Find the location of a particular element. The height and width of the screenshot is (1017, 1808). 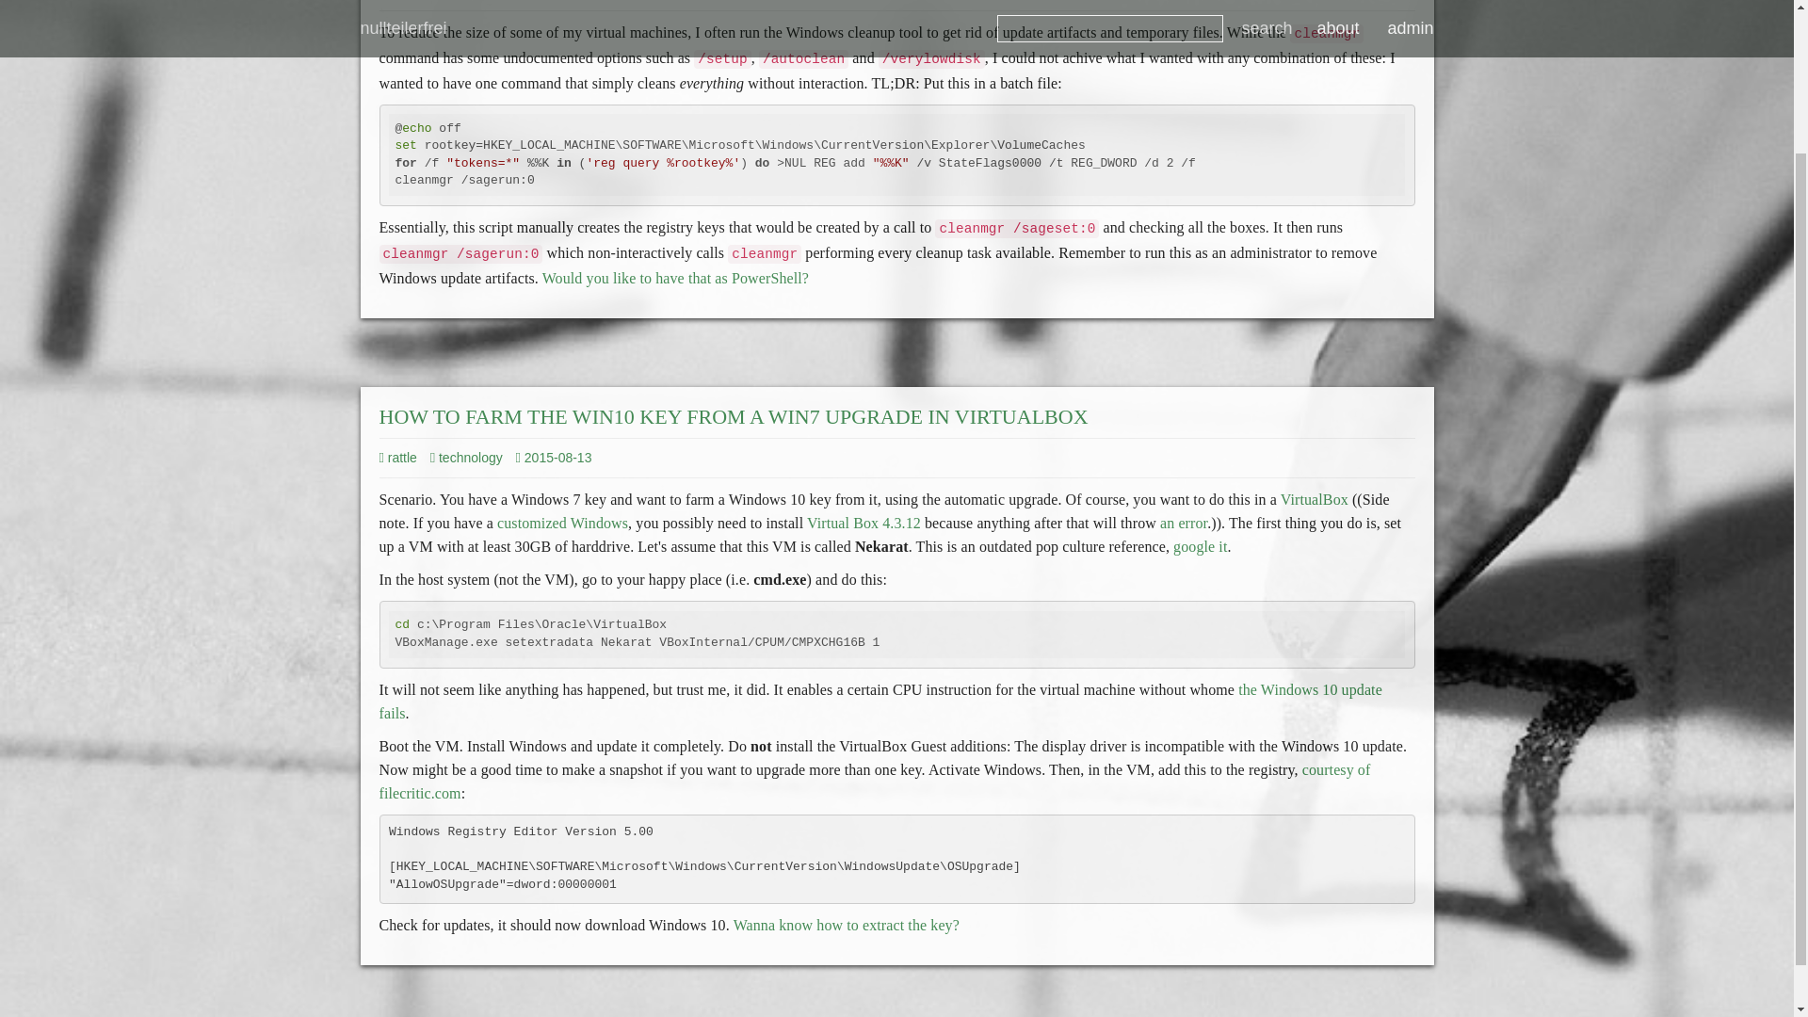

customized Windows is located at coordinates (562, 522).